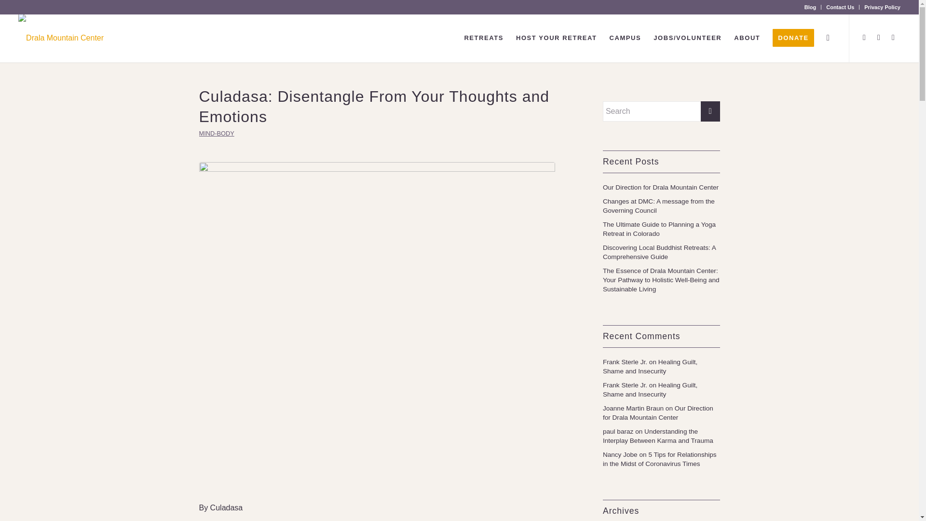 Image resolution: width=926 pixels, height=521 pixels. I want to click on DONATE, so click(793, 38).